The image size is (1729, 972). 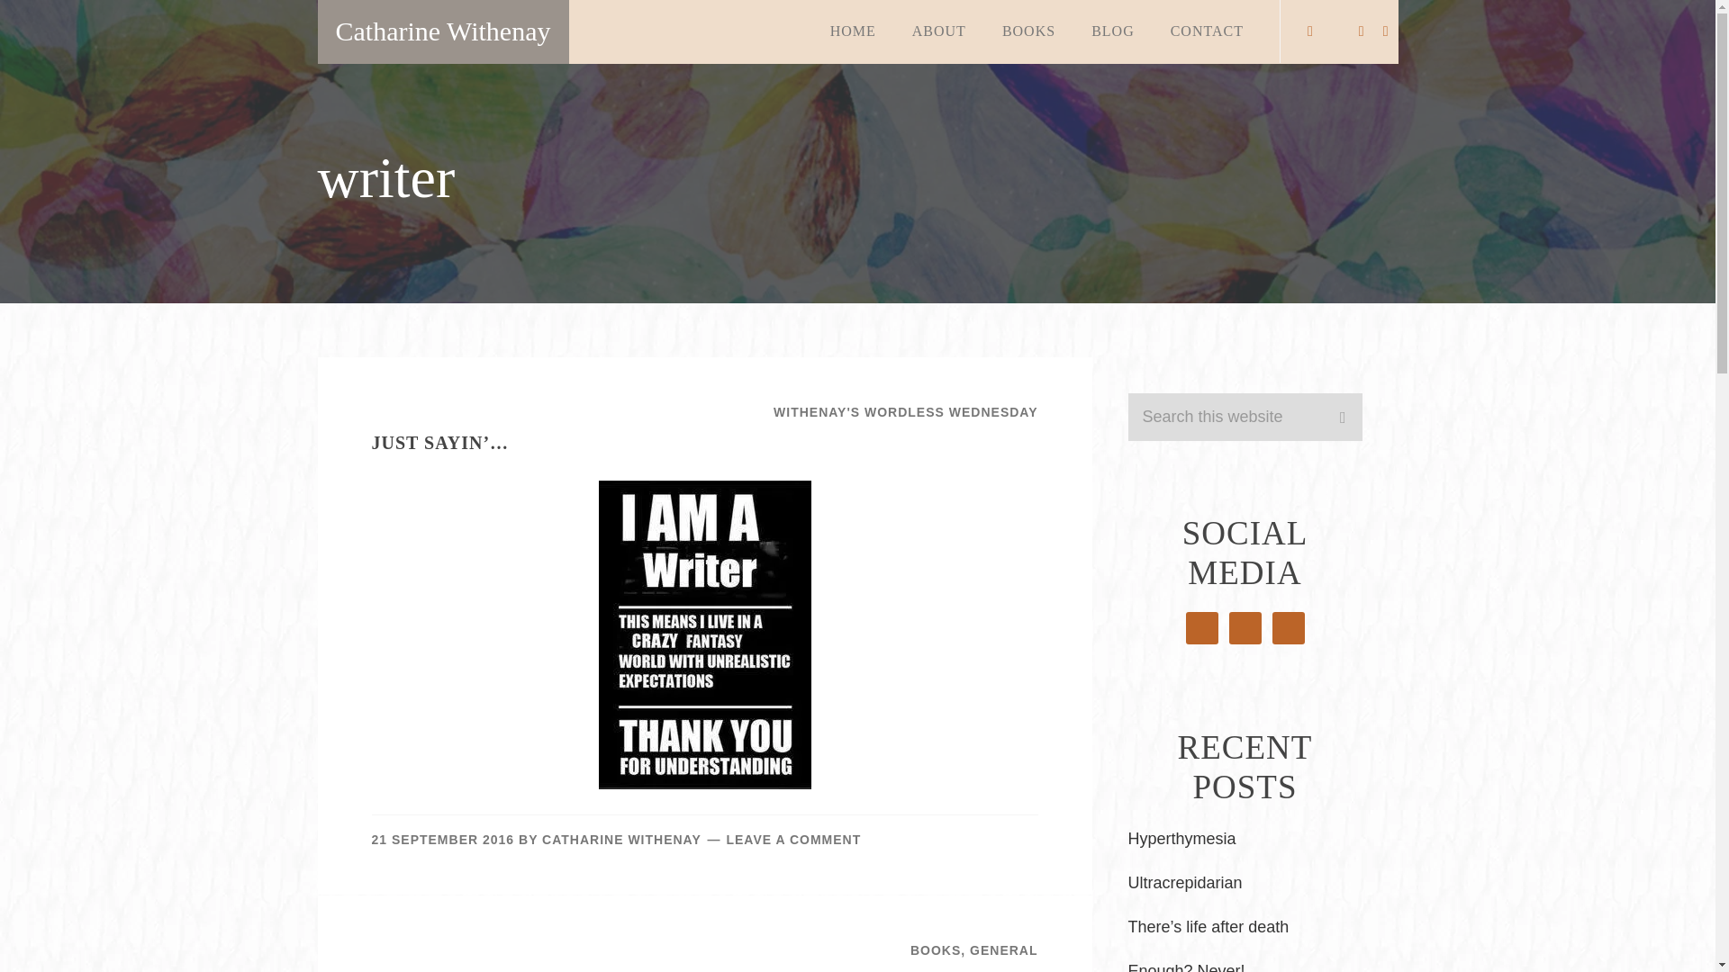 I want to click on HOME, so click(x=853, y=31).